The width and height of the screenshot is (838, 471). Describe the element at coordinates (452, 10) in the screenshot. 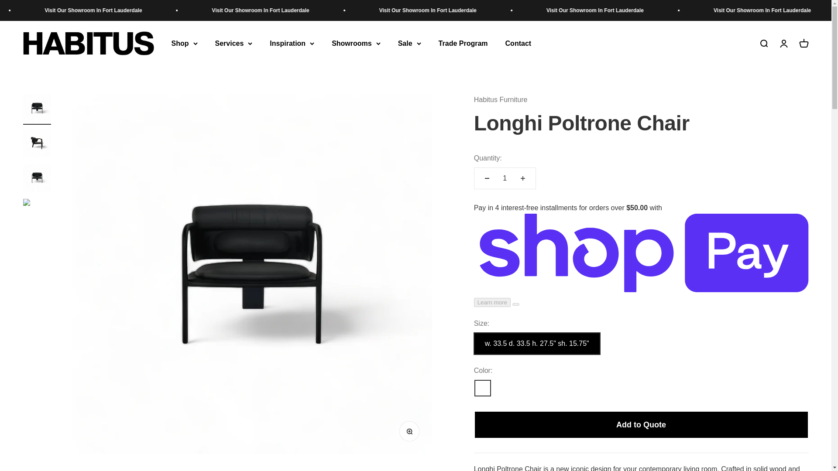

I see `Visit Our Showroom In Fort Lauderdale` at that location.